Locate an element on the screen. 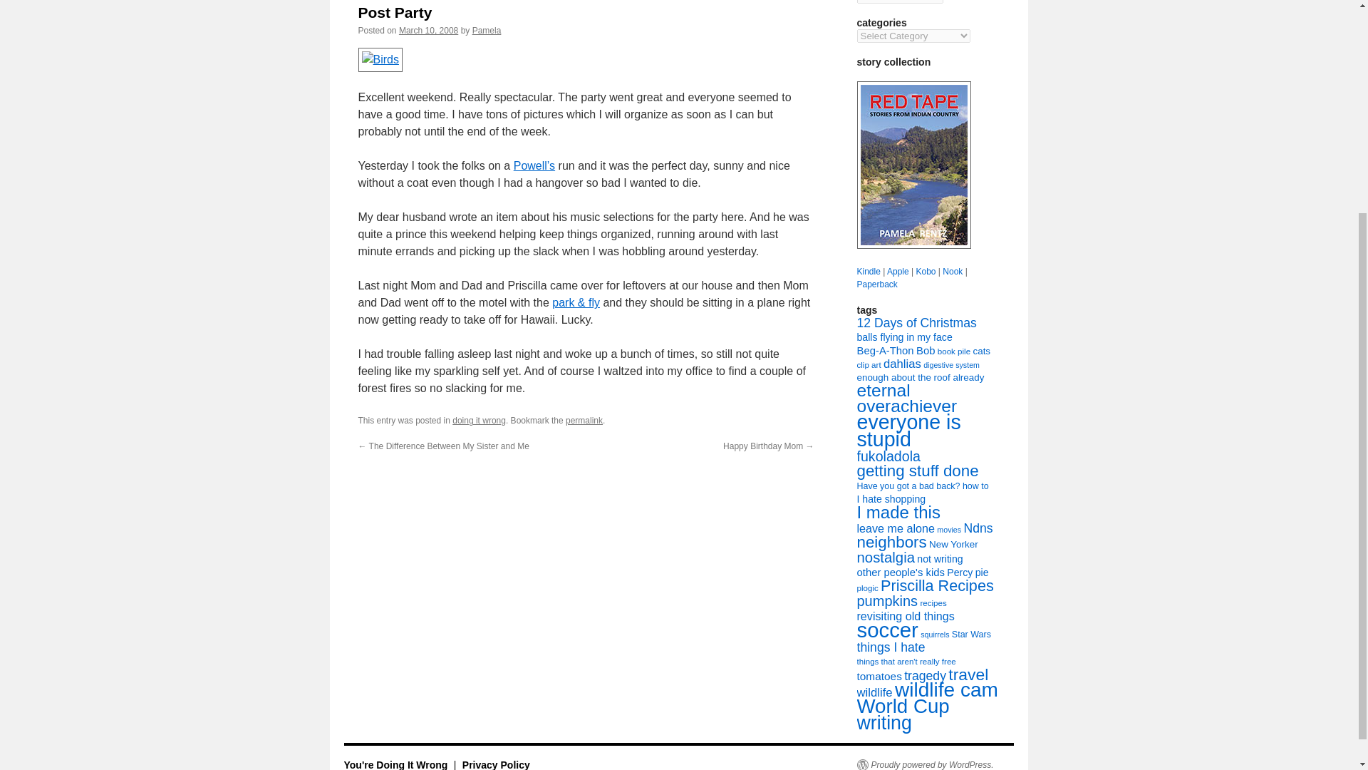  eternal overachiever is located at coordinates (906, 398).